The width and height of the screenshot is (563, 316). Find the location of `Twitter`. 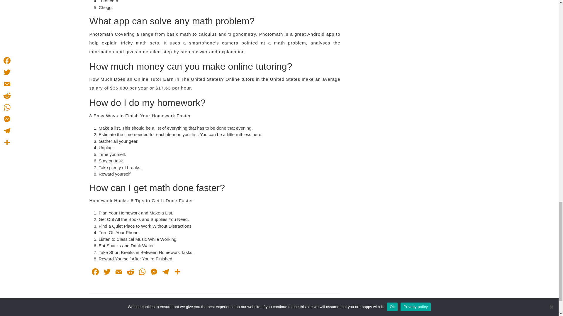

Twitter is located at coordinates (165, 272).